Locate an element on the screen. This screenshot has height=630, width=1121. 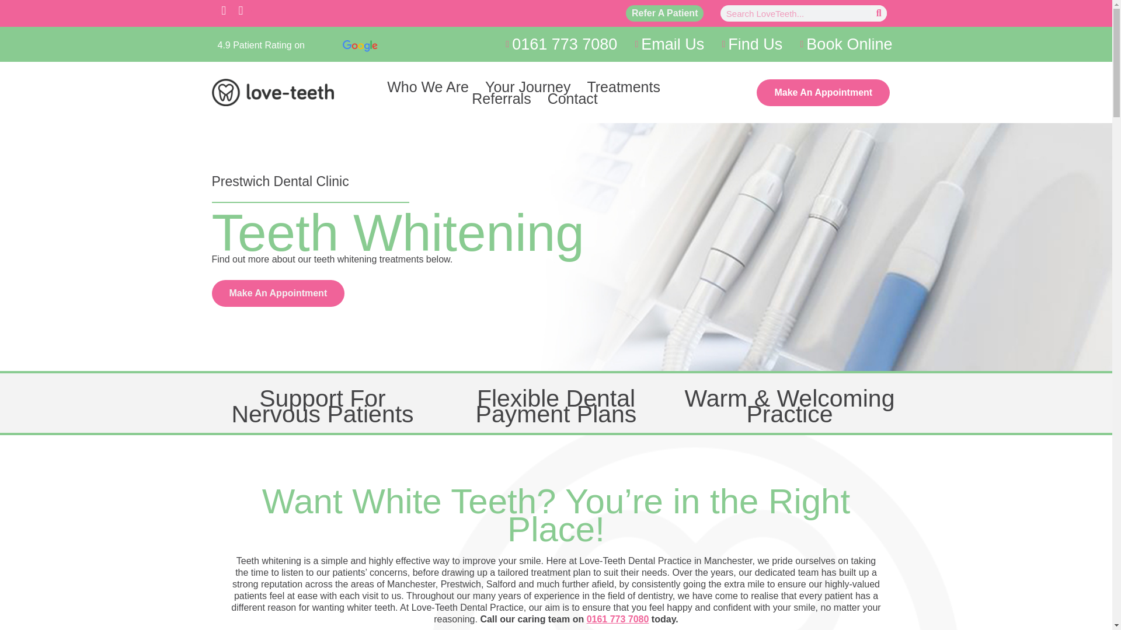
Your Journey is located at coordinates (528, 86).